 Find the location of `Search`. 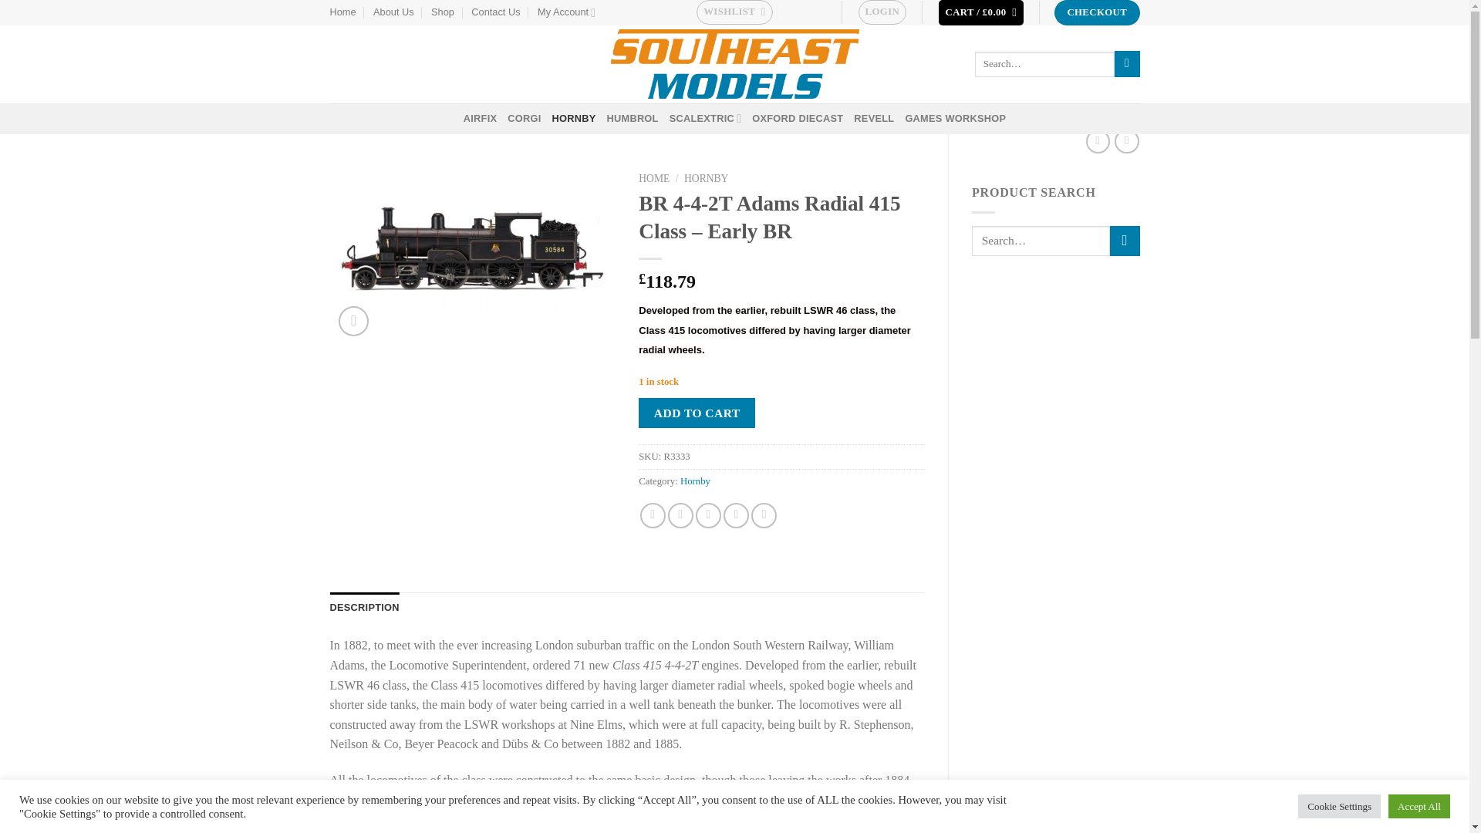

Search is located at coordinates (1128, 63).